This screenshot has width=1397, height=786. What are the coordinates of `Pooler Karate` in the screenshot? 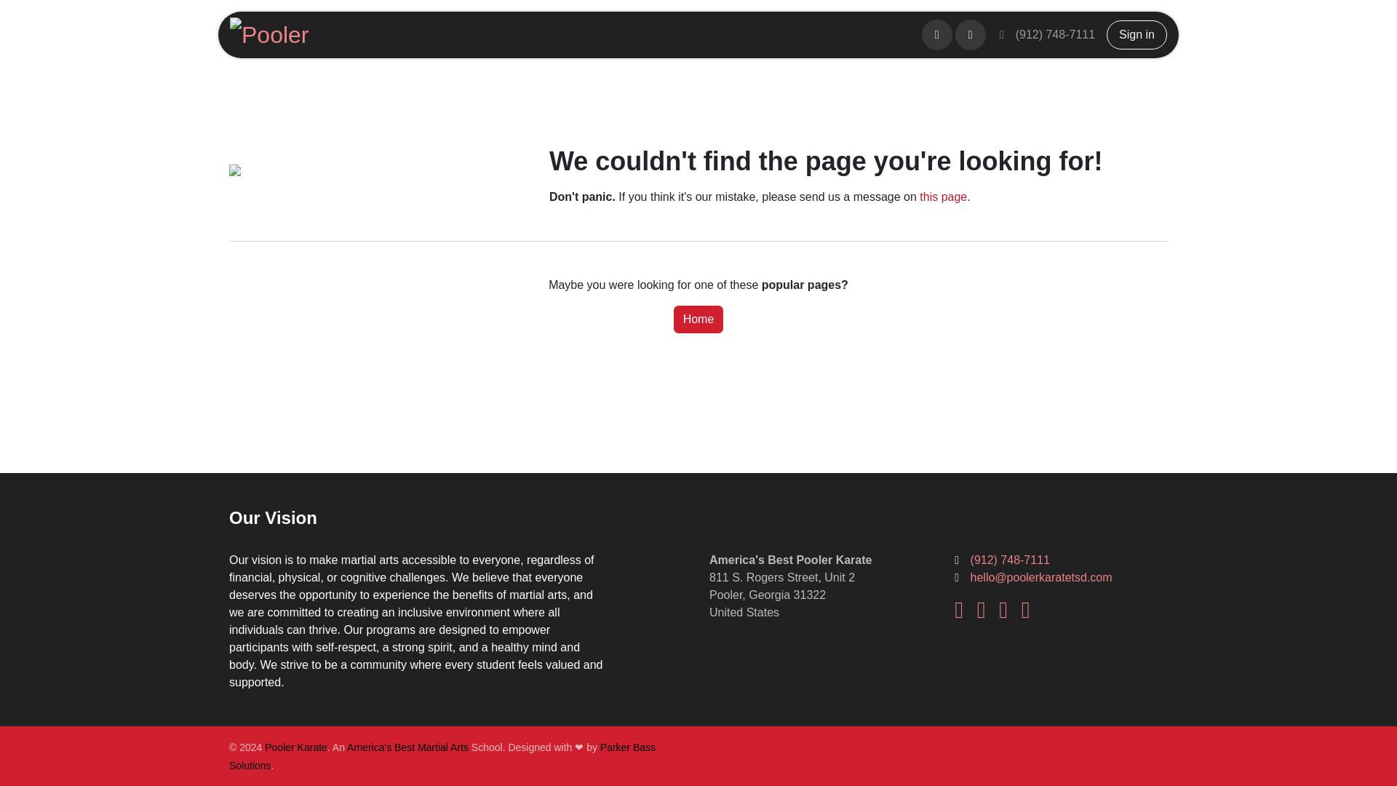 It's located at (295, 747).